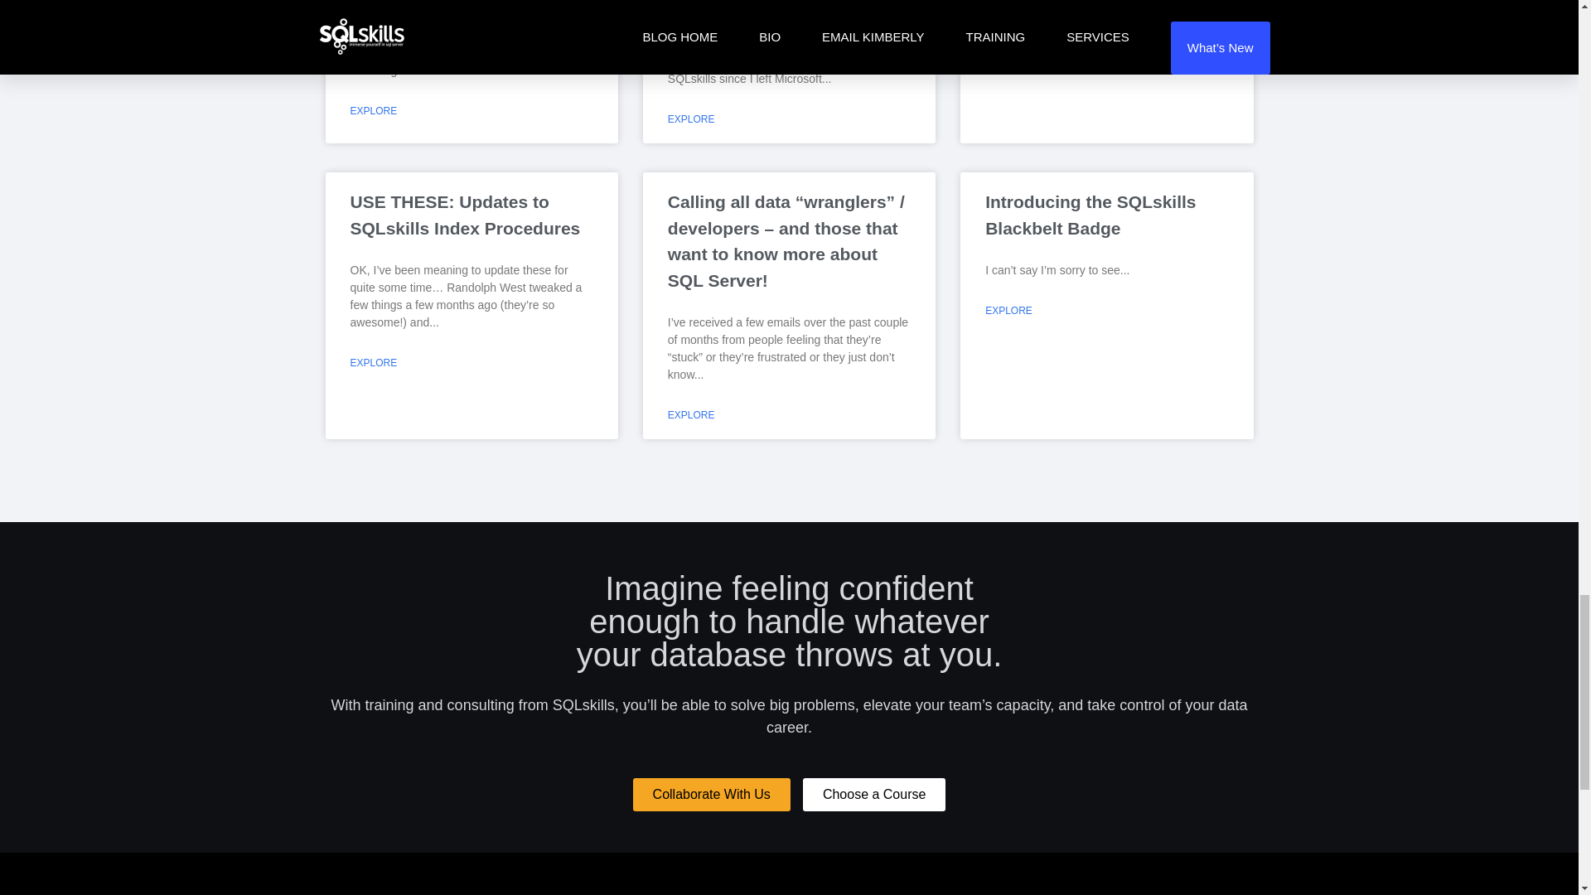  Describe the element at coordinates (373, 363) in the screenshot. I see `EXPLORE` at that location.